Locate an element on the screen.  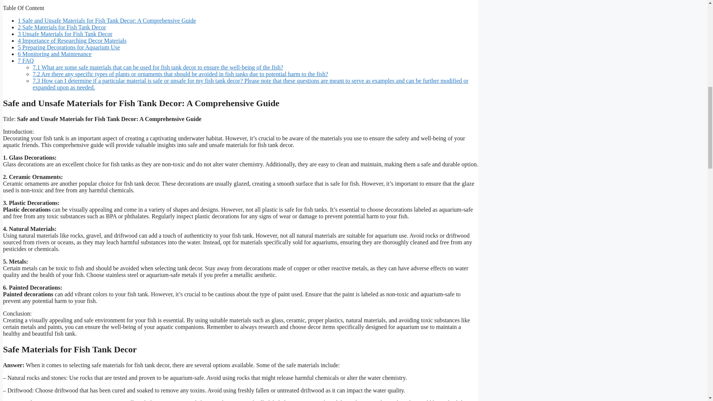
5 Preparing Decorations for Aquarium Use is located at coordinates (69, 47).